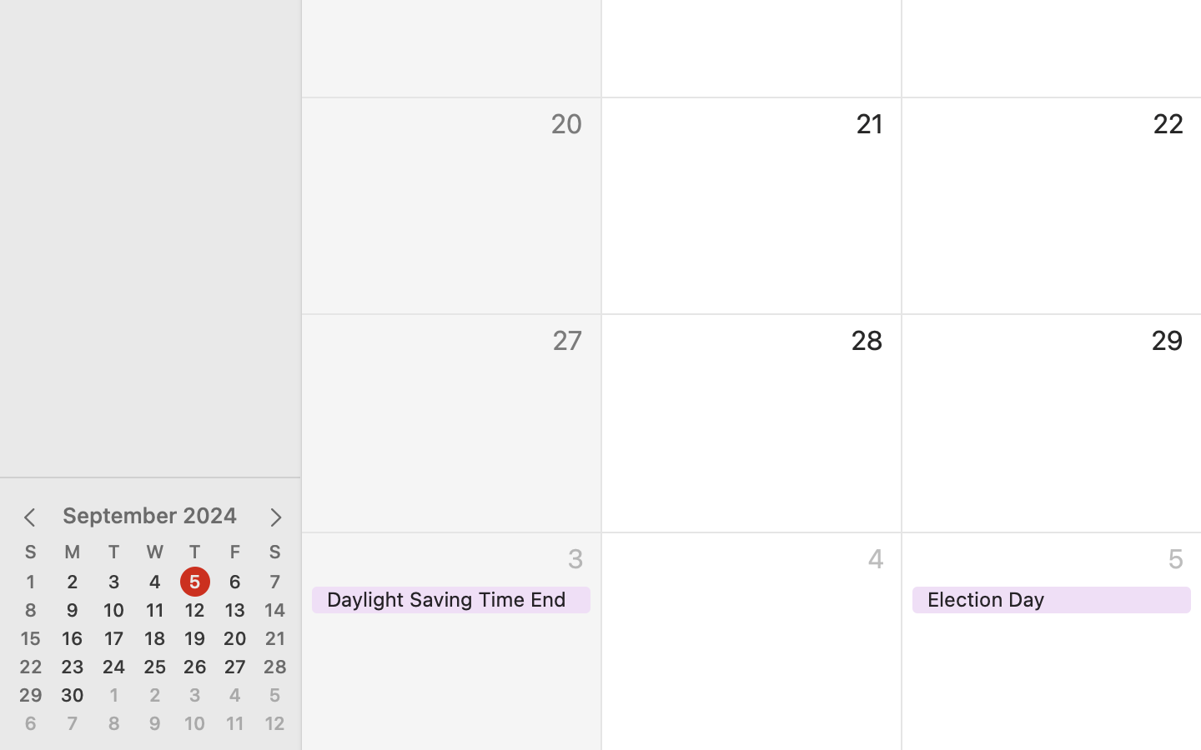 This screenshot has height=750, width=1201. What do you see at coordinates (275, 611) in the screenshot?
I see `14` at bounding box center [275, 611].